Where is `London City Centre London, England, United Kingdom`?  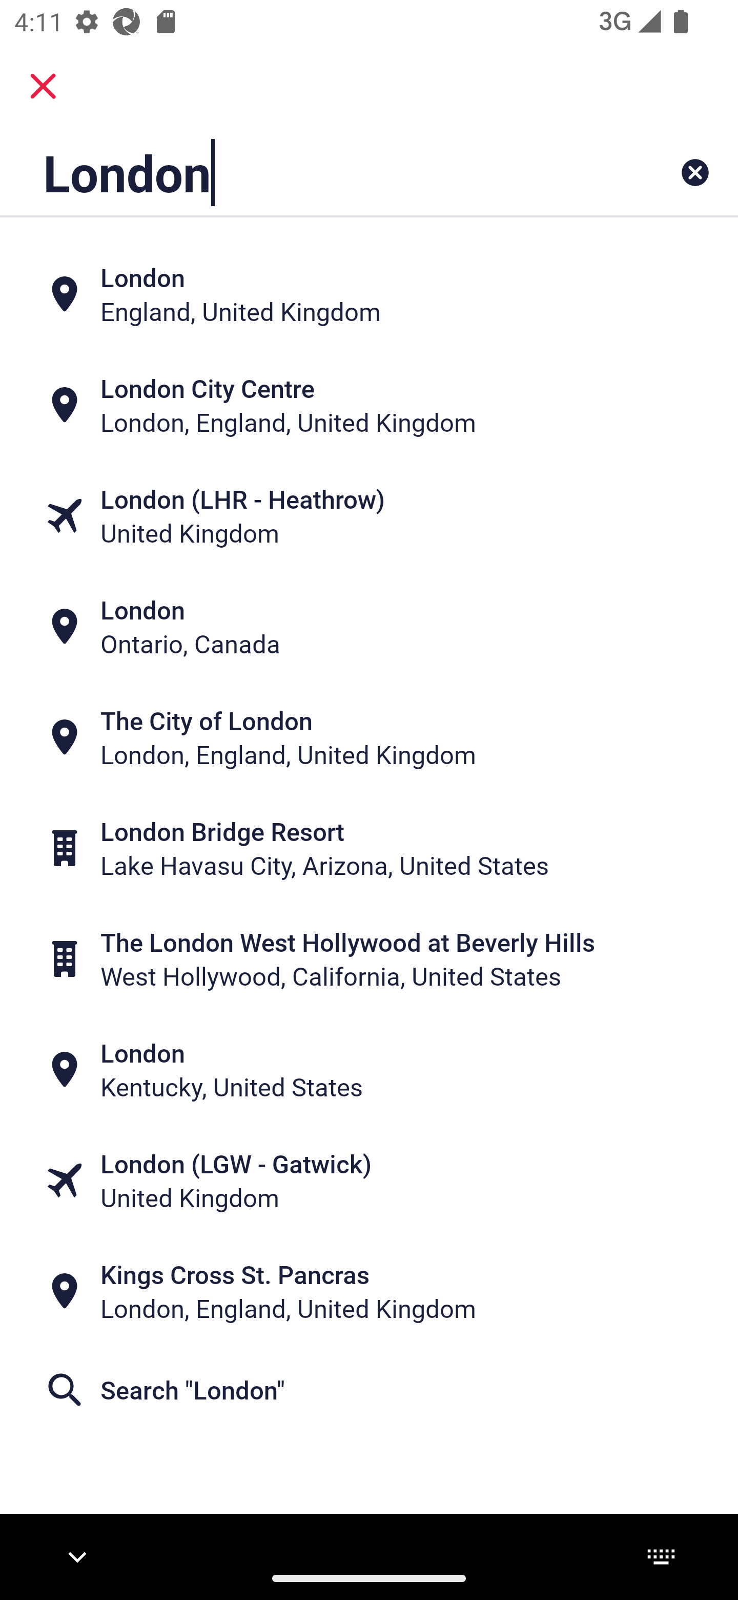 London City Centre London, England, United Kingdom is located at coordinates (369, 405).